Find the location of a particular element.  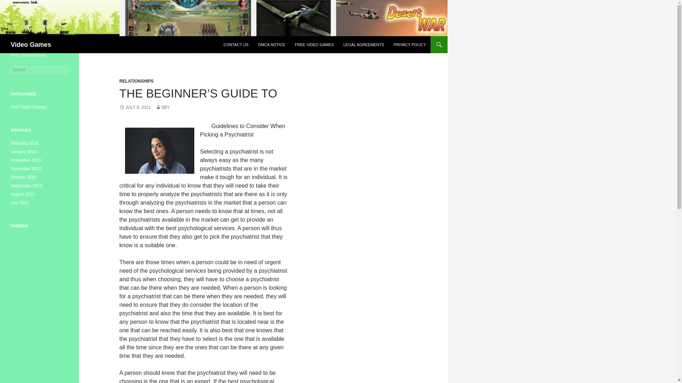

August 2013 is located at coordinates (23, 194).